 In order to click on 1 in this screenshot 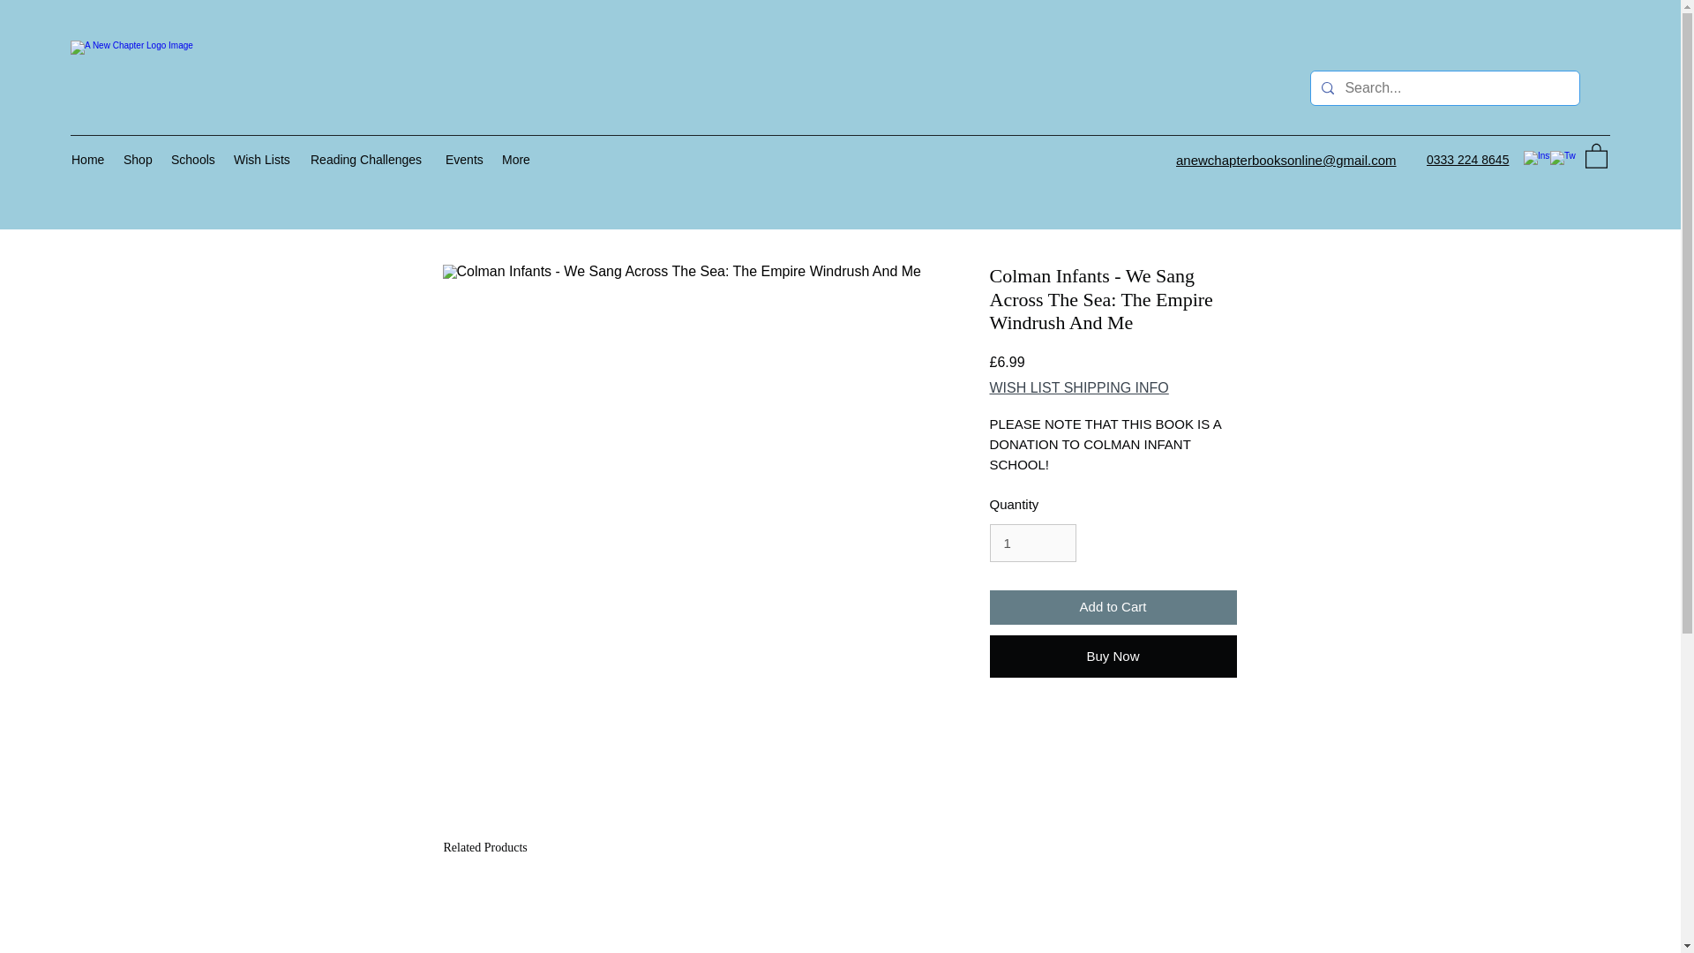, I will do `click(1032, 544)`.